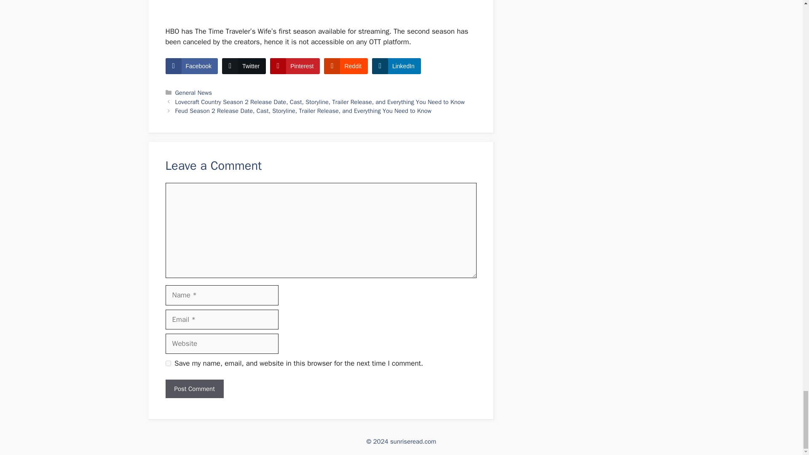 This screenshot has height=455, width=809. Describe the element at coordinates (194, 389) in the screenshot. I see `Post Comment` at that location.